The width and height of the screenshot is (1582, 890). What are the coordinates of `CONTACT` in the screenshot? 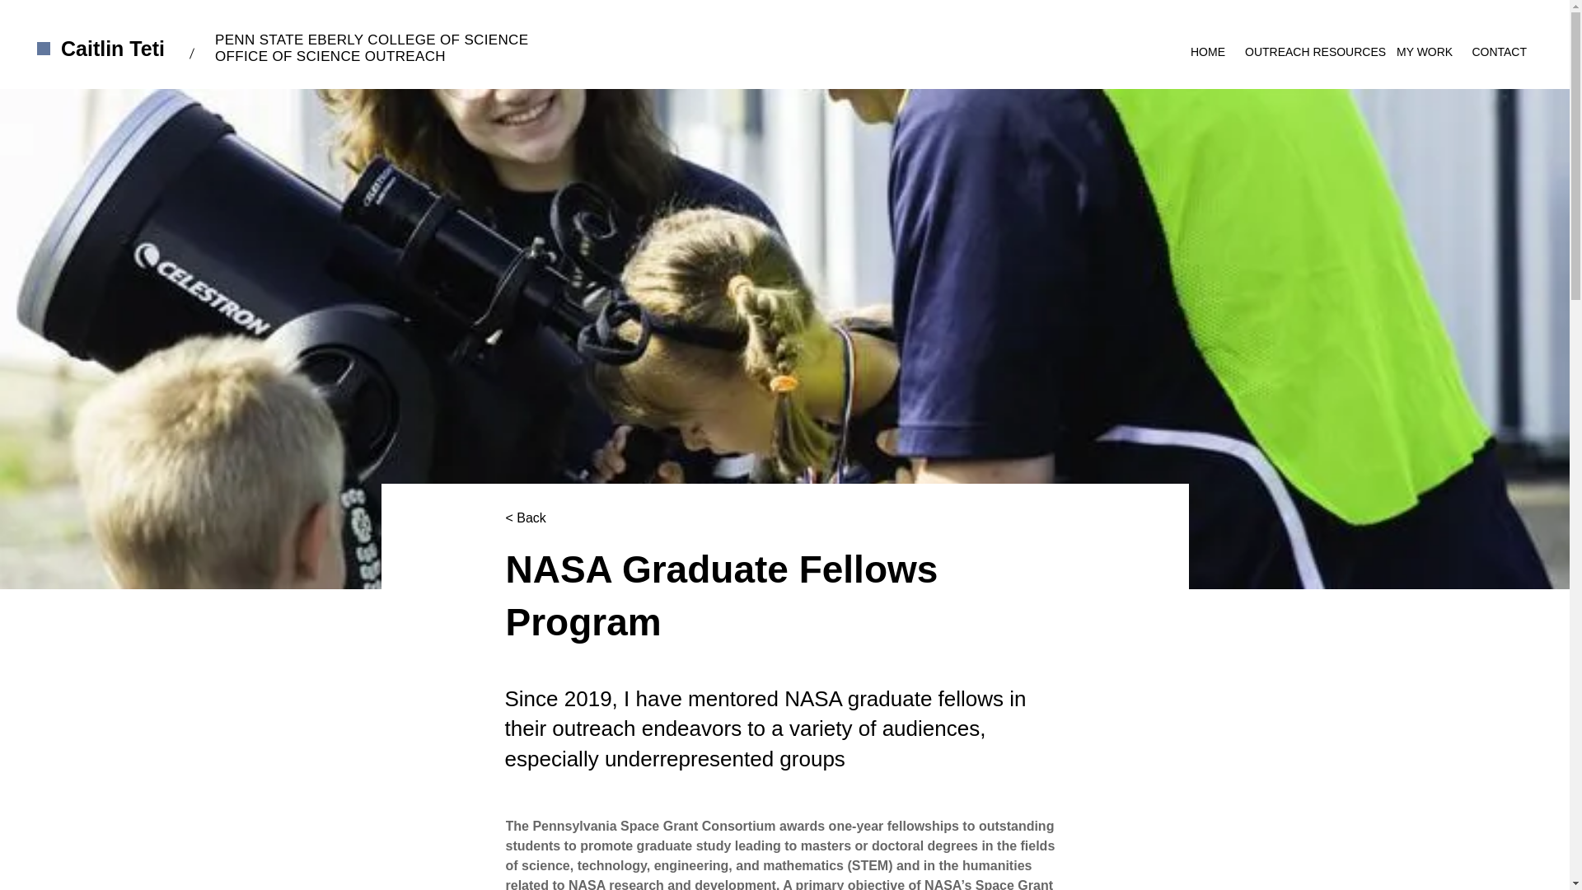 It's located at (1498, 44).